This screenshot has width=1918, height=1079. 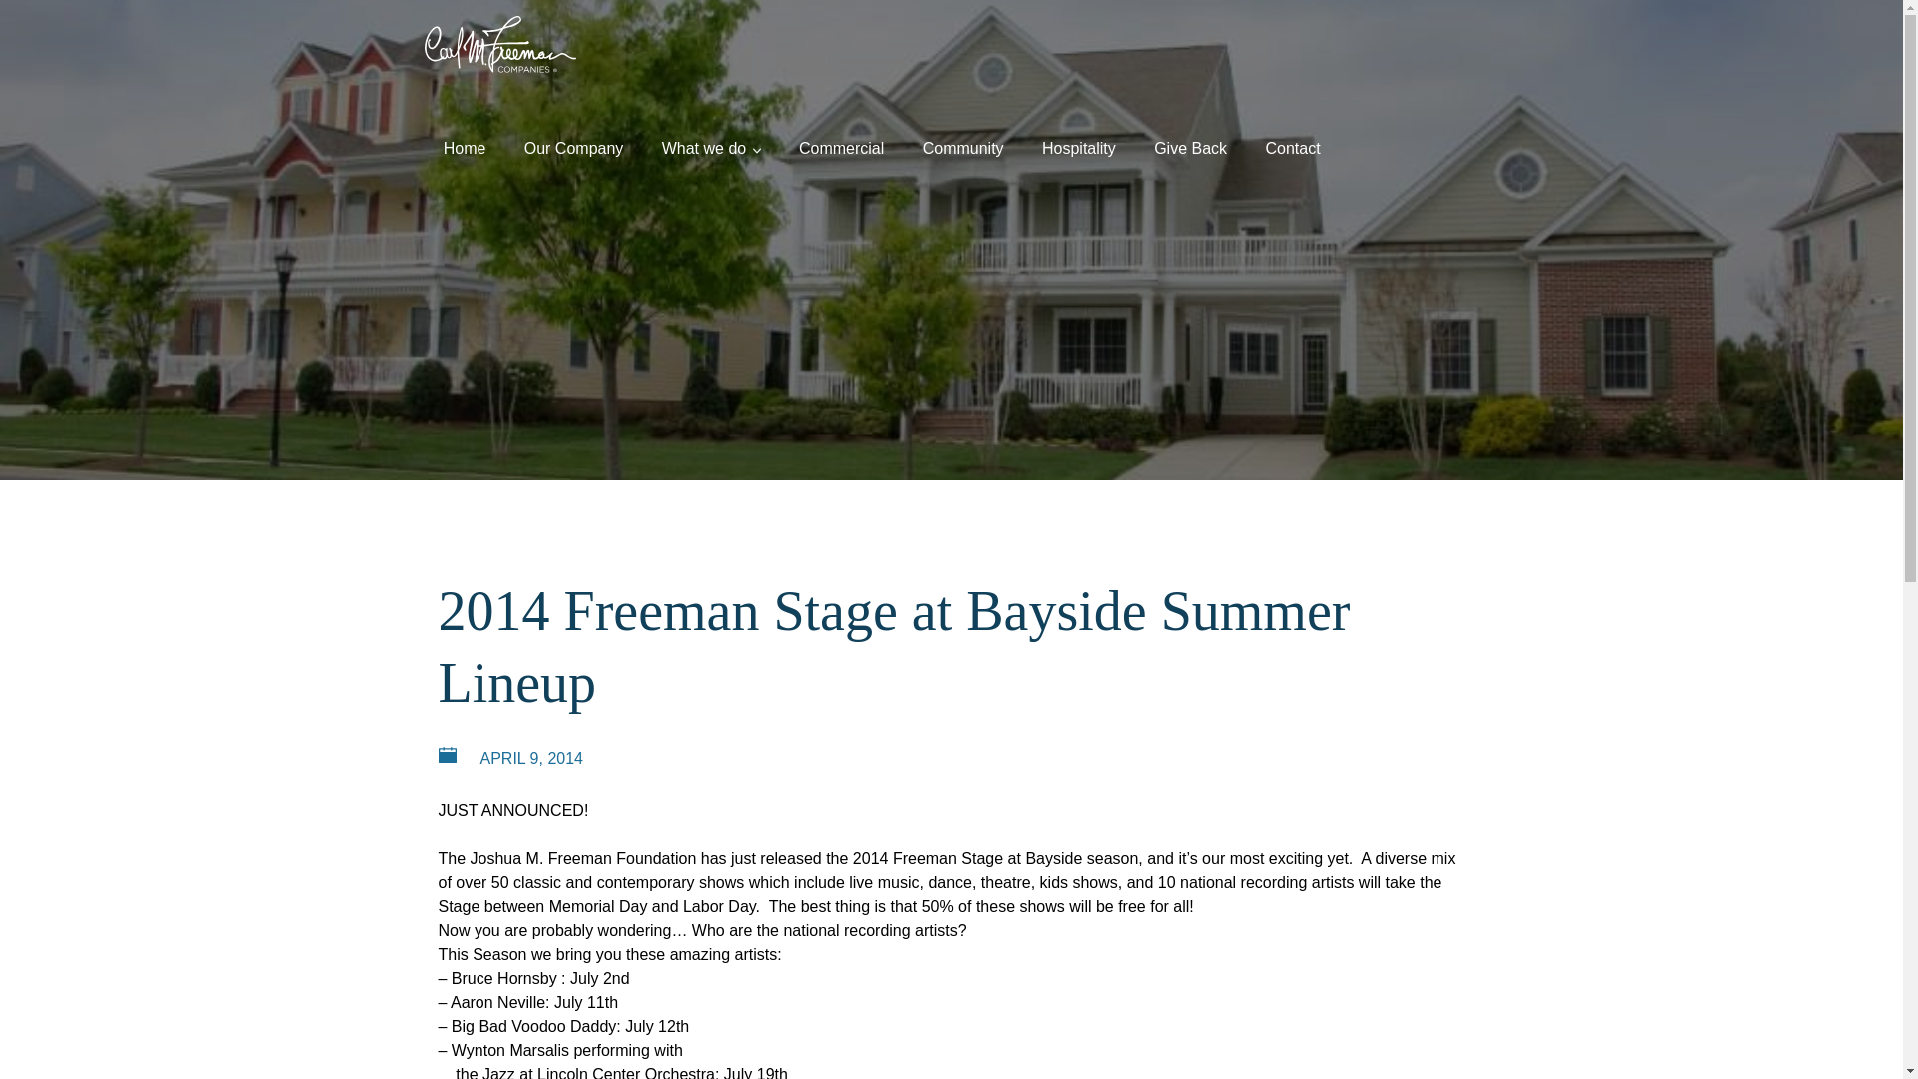 I want to click on Hospitality, so click(x=1079, y=132).